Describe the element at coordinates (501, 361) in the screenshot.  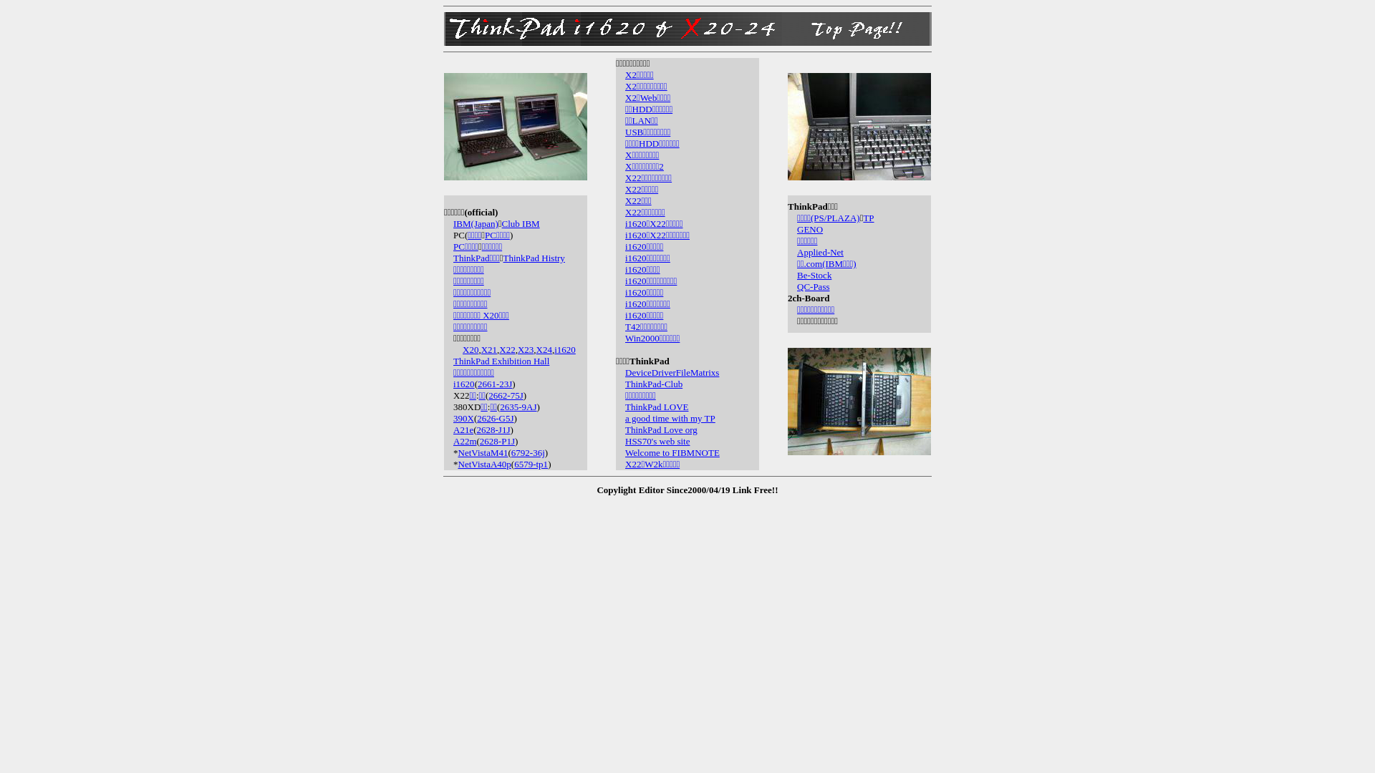
I see `ThinkPad Exhibition Hall` at that location.